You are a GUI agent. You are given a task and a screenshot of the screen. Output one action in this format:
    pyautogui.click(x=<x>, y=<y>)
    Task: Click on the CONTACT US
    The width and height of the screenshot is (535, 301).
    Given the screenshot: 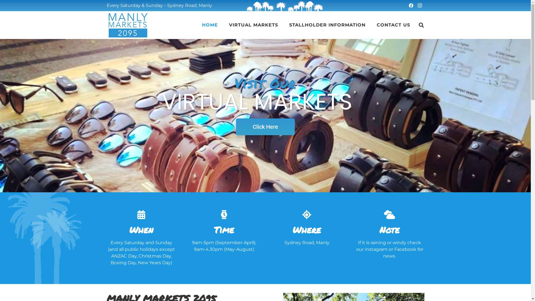 What is the action you would take?
    pyautogui.click(x=393, y=25)
    